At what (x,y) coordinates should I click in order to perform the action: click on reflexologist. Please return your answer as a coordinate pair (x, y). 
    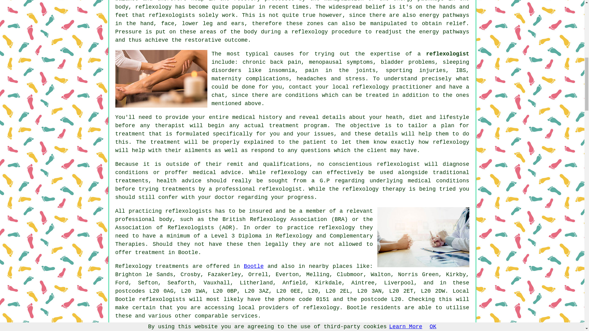
    Looking at the image, I should click on (447, 54).